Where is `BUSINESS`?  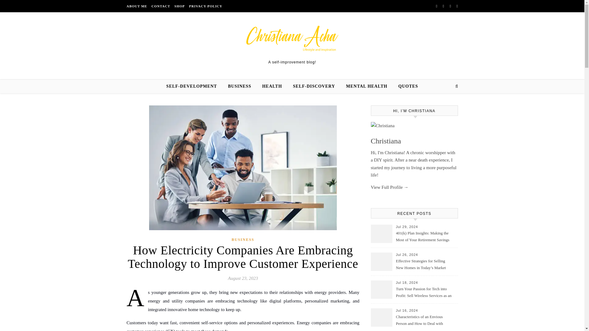 BUSINESS is located at coordinates (243, 240).